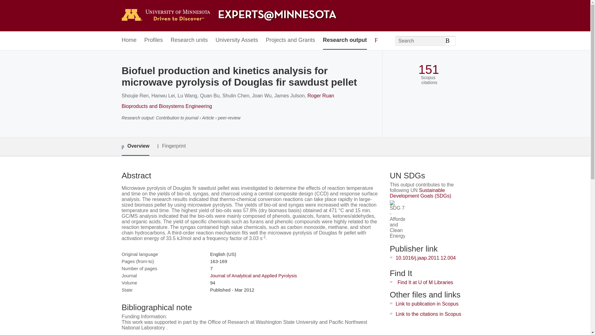  Describe the element at coordinates (427, 304) in the screenshot. I see `Link to publication in Scopus` at that location.